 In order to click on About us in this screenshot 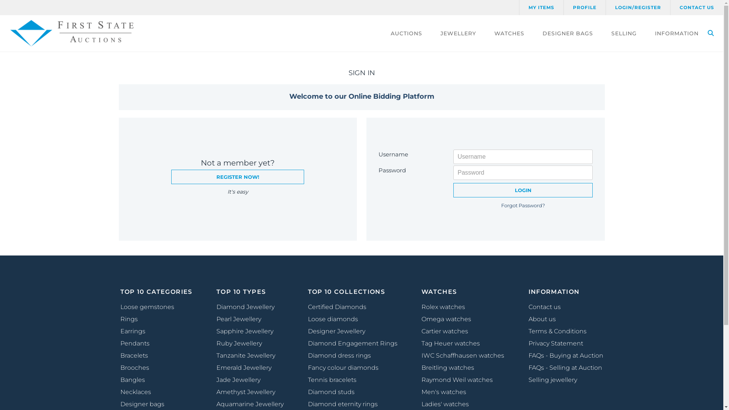, I will do `click(566, 319)`.